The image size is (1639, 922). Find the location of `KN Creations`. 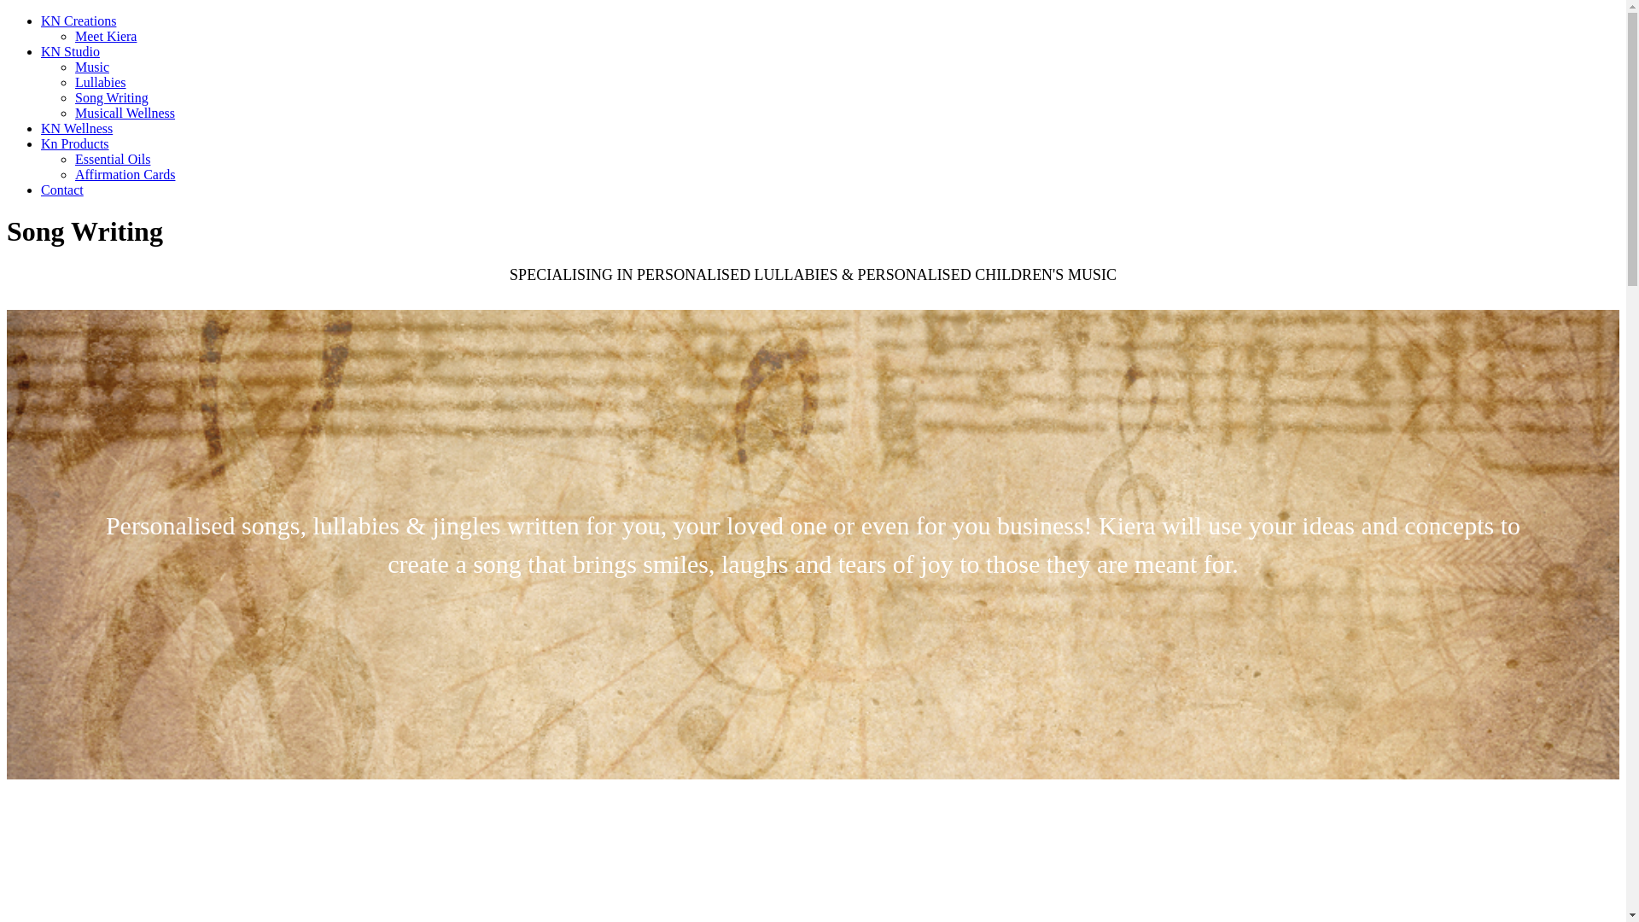

KN Creations is located at coordinates (79, 20).